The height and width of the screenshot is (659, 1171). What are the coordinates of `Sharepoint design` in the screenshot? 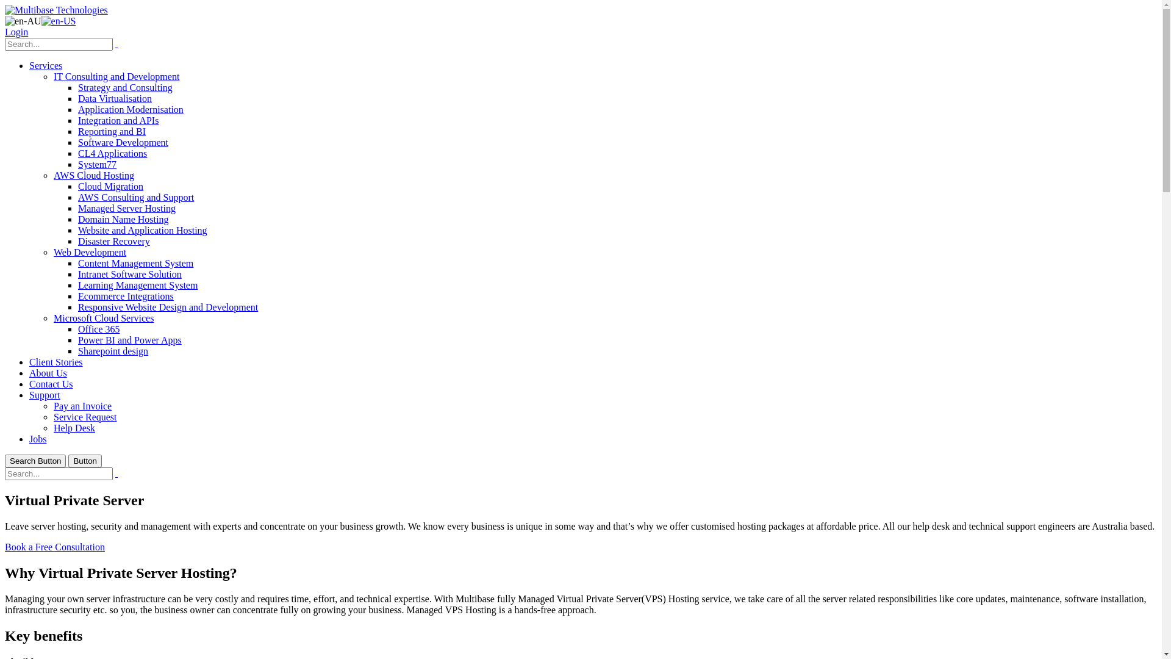 It's located at (113, 351).